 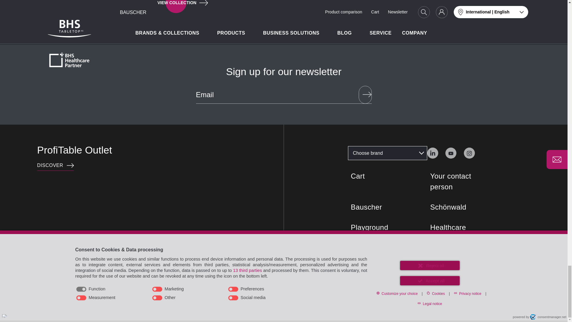 What do you see at coordinates (432, 153) in the screenshot?
I see `Instagram` at bounding box center [432, 153].